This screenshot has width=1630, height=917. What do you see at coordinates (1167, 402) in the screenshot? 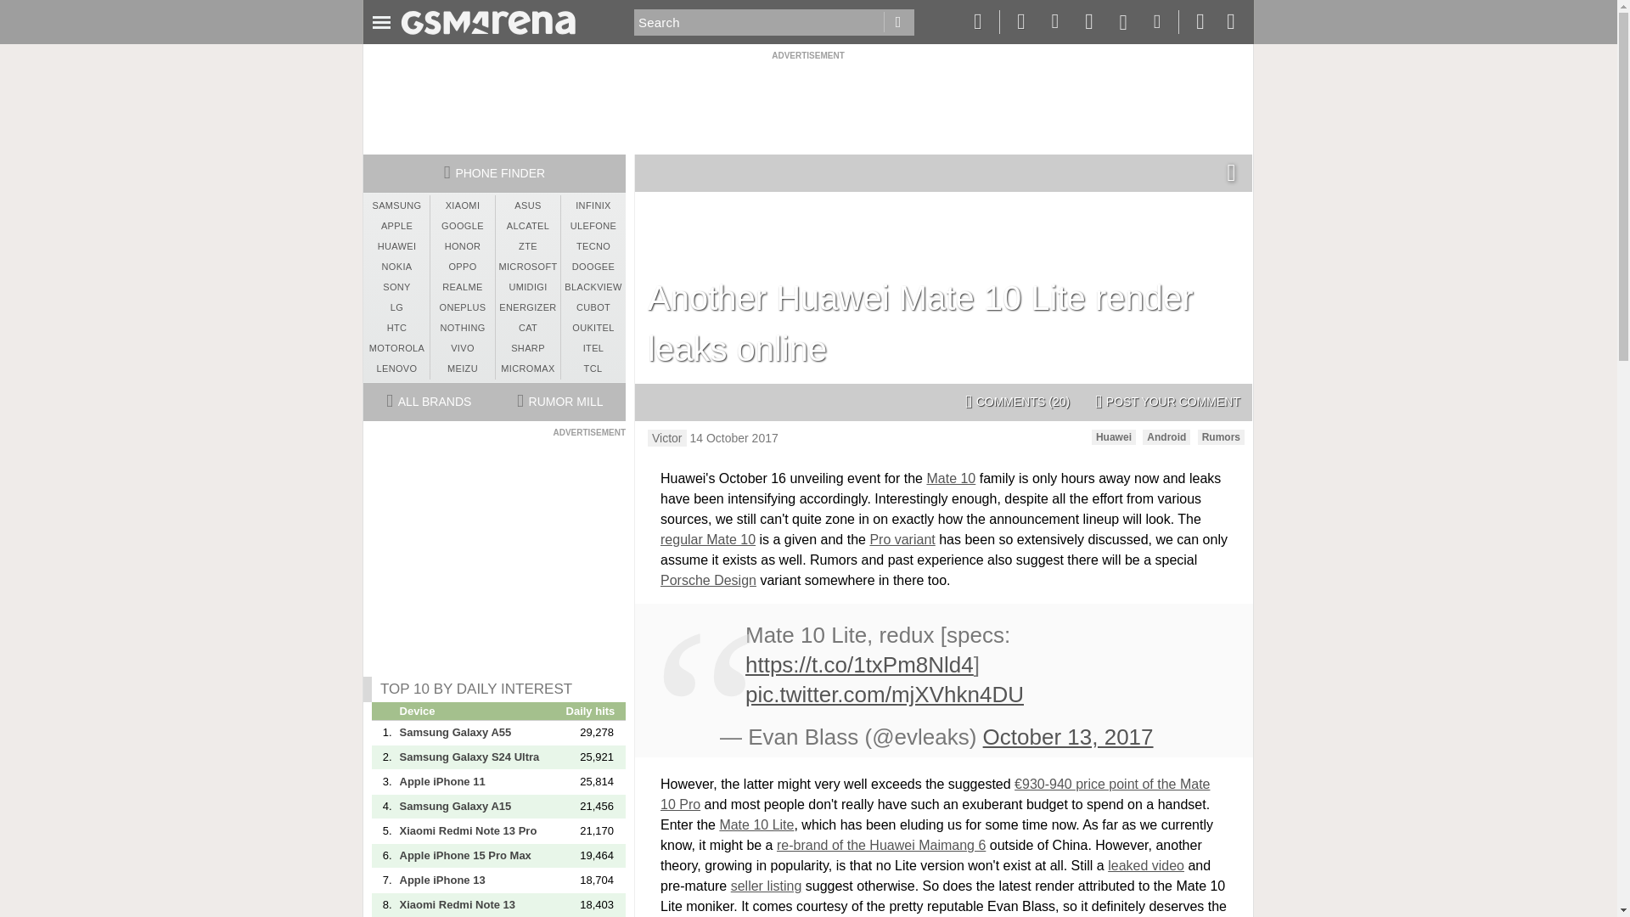
I see `POST YOUR COMMENT` at bounding box center [1167, 402].